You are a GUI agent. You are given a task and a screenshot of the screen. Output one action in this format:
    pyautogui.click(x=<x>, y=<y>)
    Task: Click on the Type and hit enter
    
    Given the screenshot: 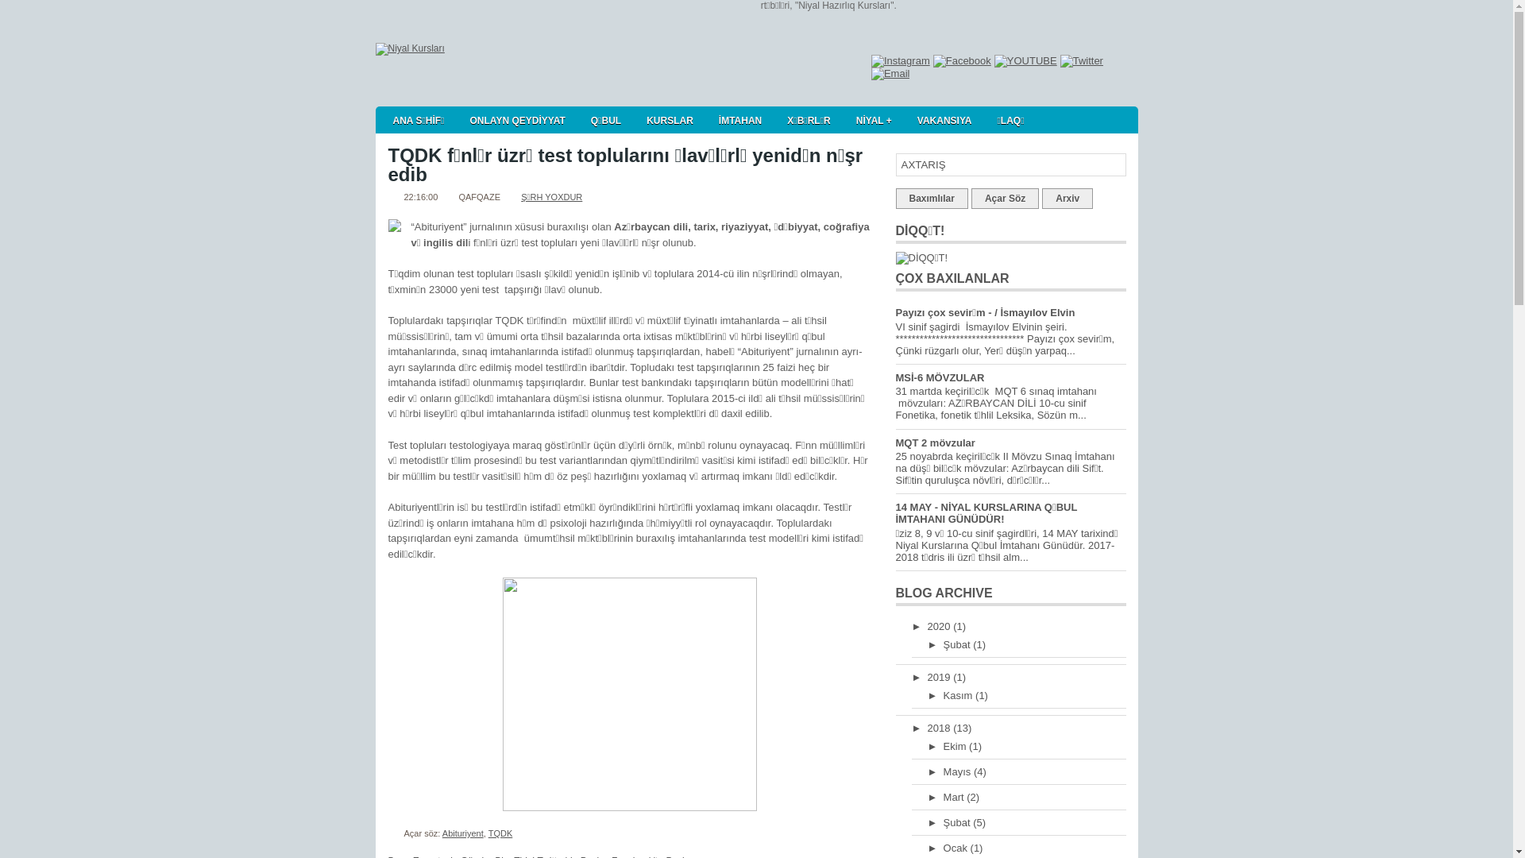 What is the action you would take?
    pyautogui.click(x=1011, y=165)
    